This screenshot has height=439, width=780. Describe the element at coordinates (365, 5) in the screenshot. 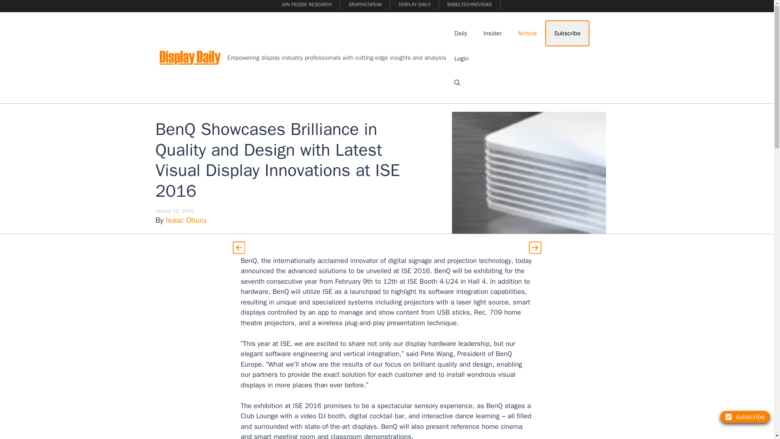

I see `GRAPHICSPEAK` at that location.